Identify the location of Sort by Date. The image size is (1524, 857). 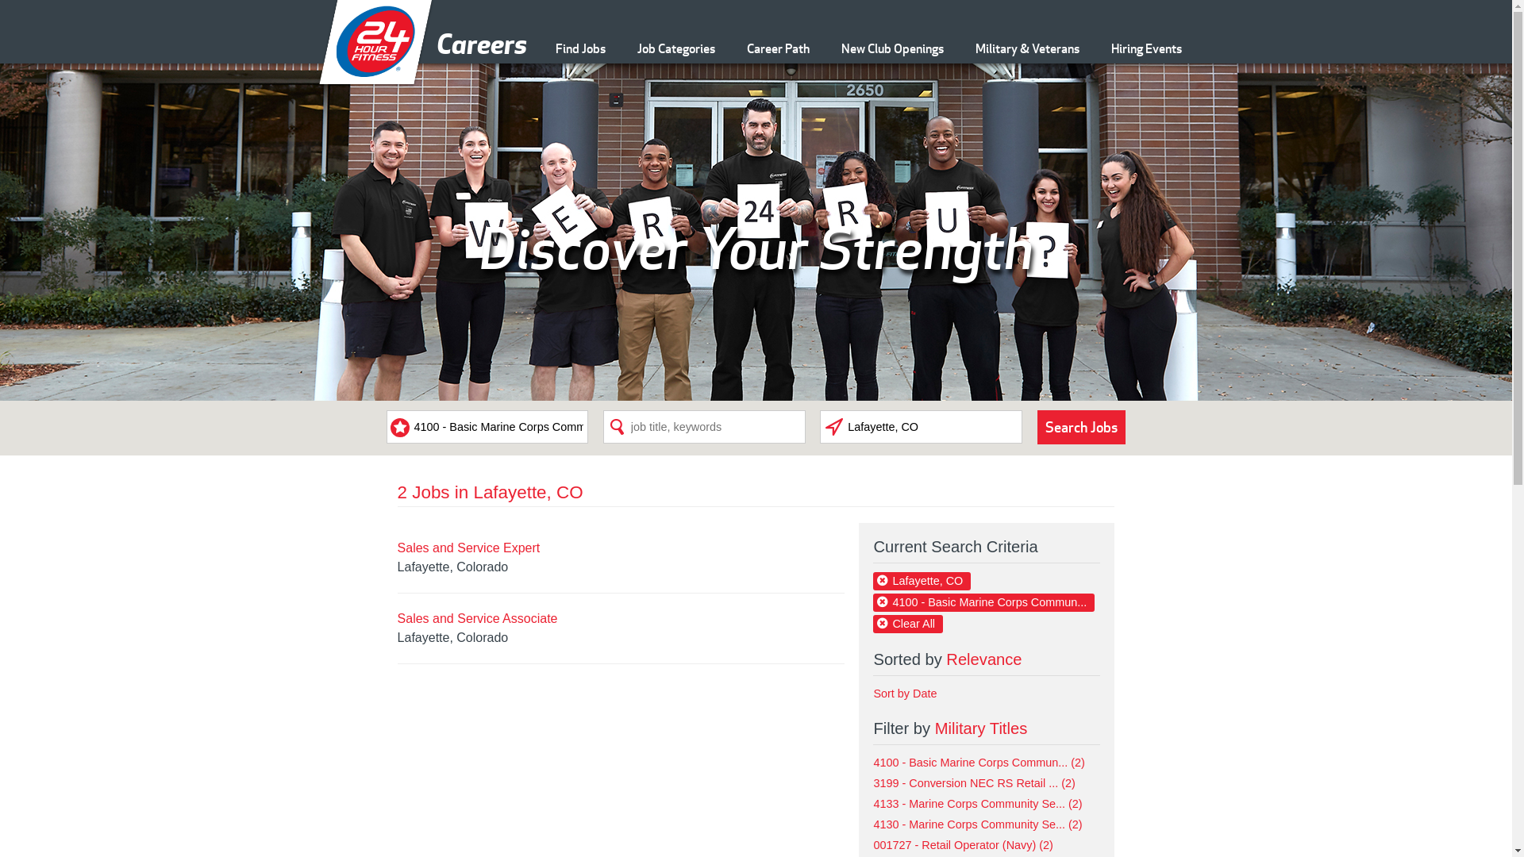
(905, 694).